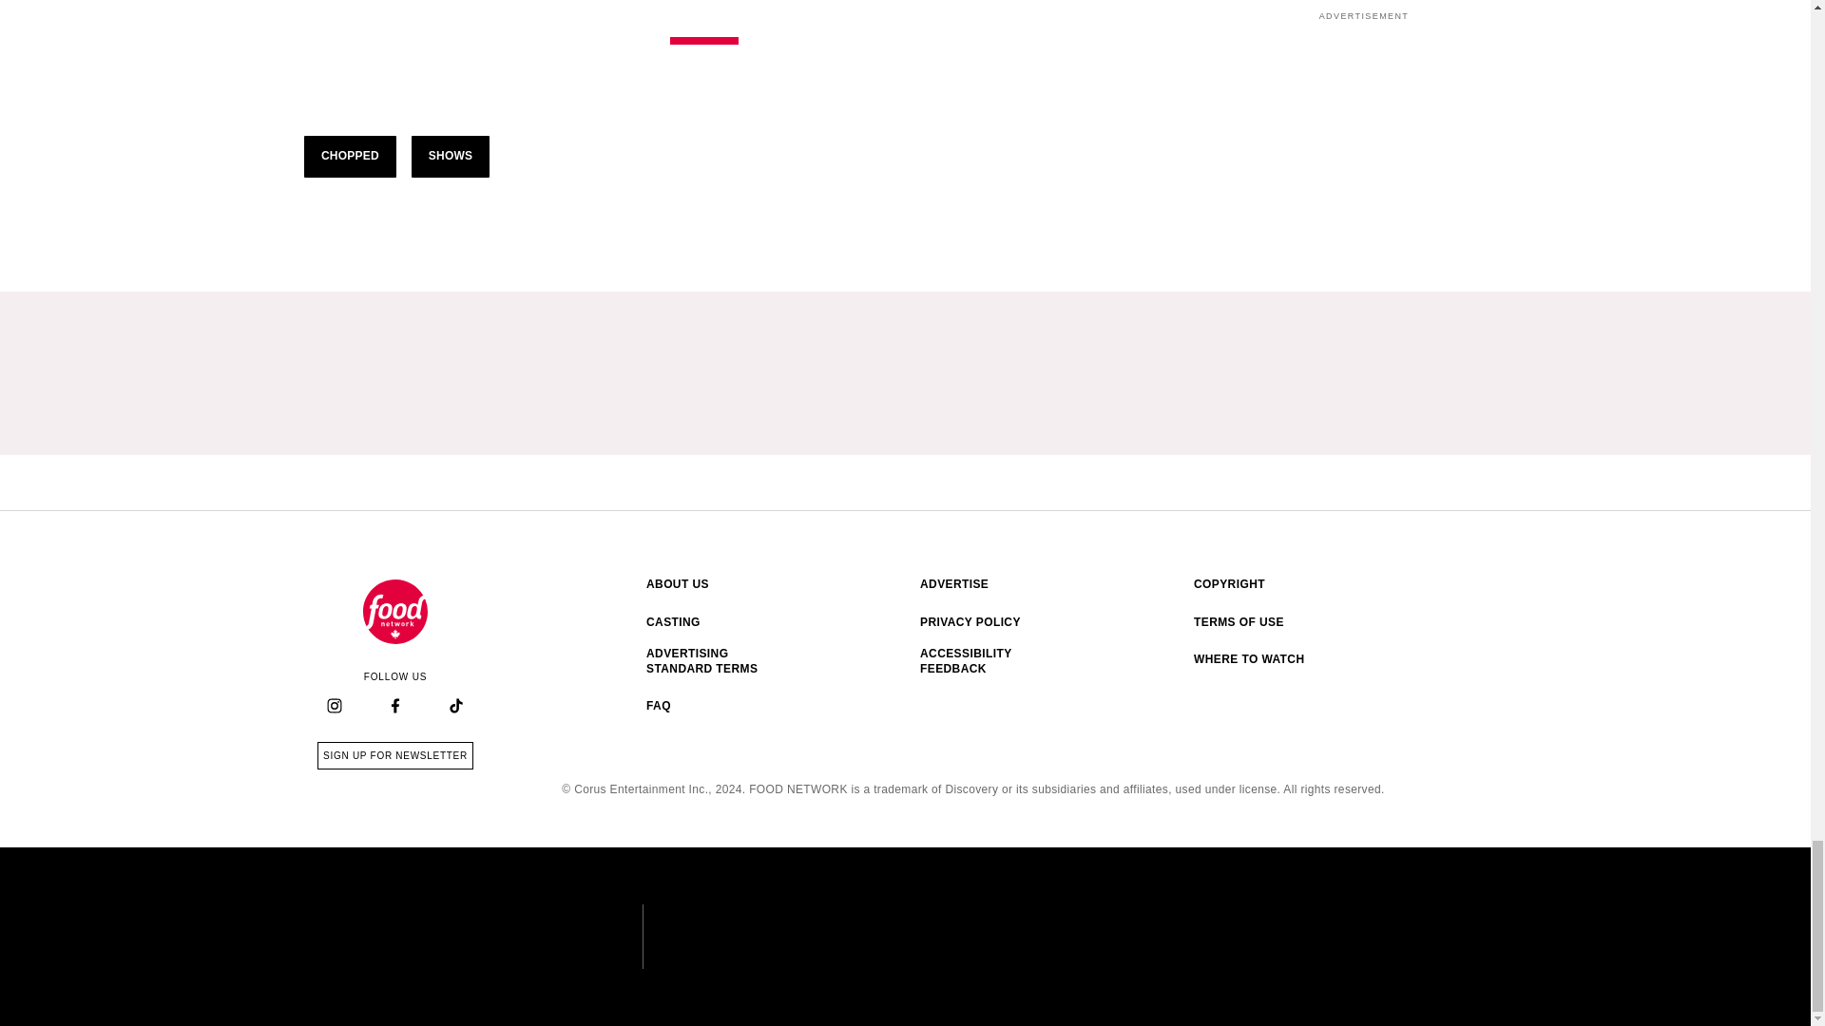 Image resolution: width=1825 pixels, height=1026 pixels. I want to click on Food Network Canada home, so click(395, 755).